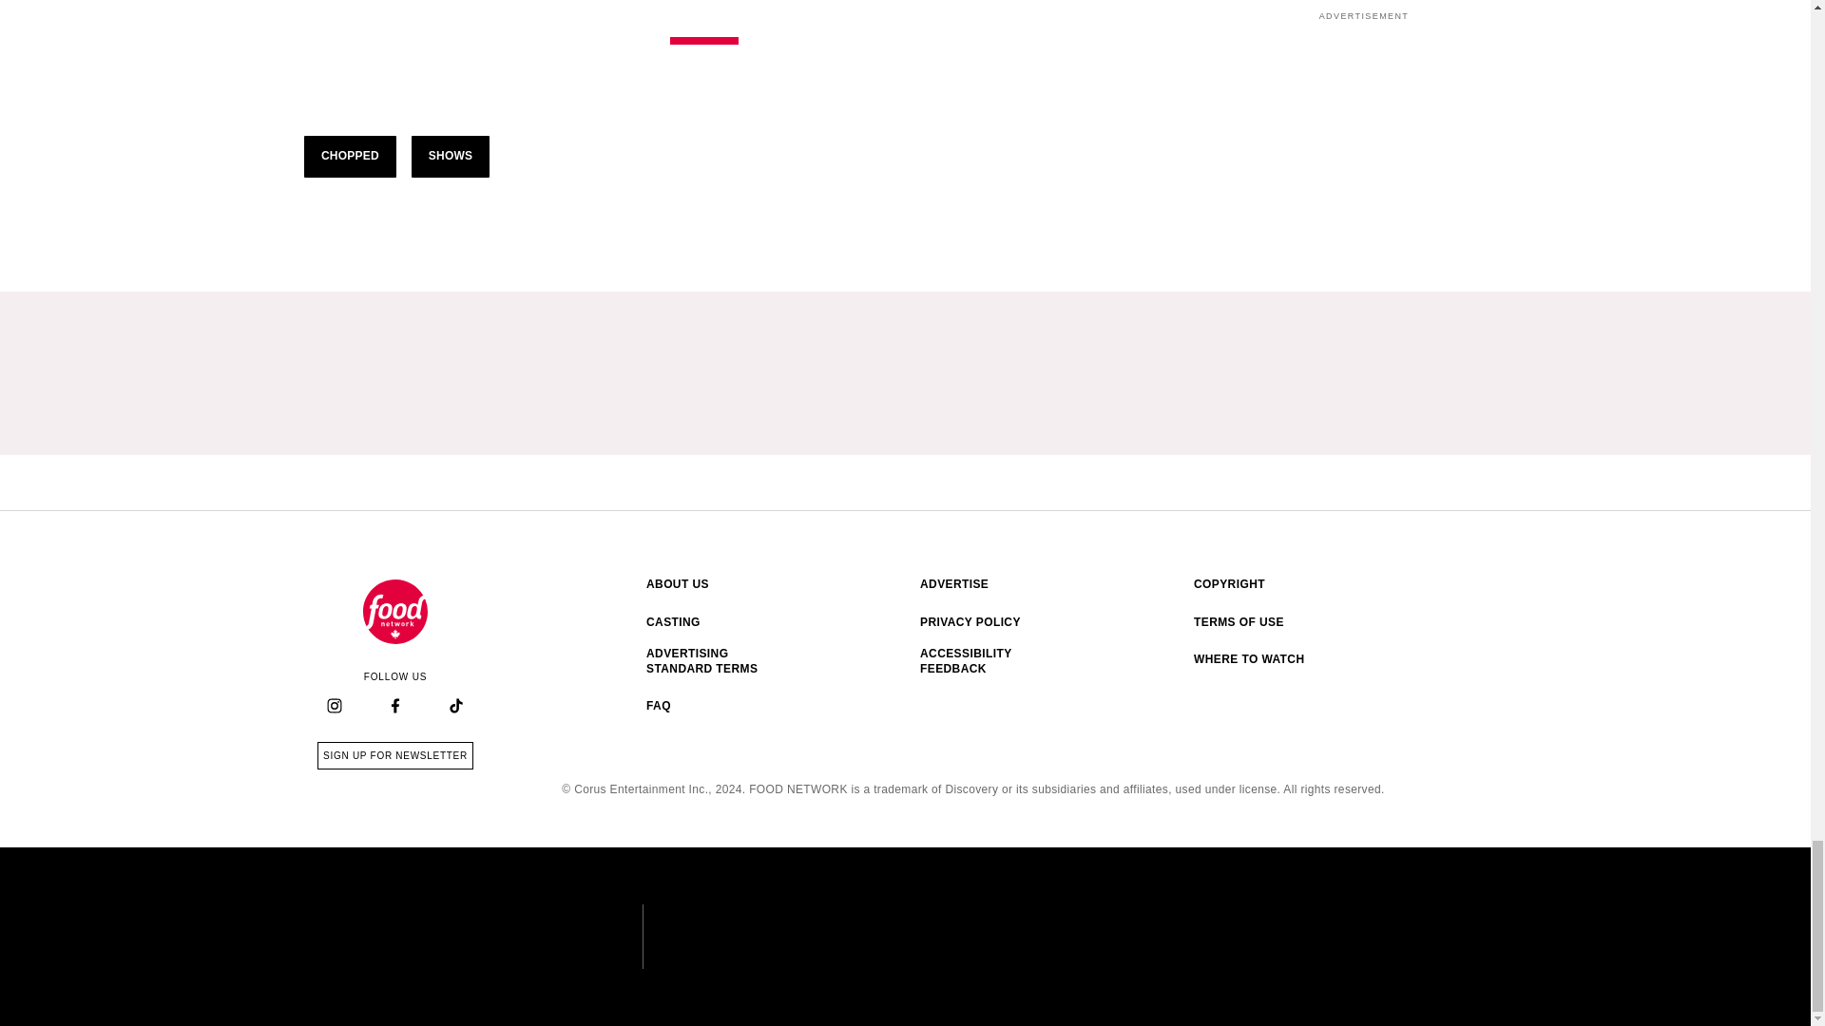 Image resolution: width=1825 pixels, height=1026 pixels. I want to click on Food Network Canada home, so click(395, 755).